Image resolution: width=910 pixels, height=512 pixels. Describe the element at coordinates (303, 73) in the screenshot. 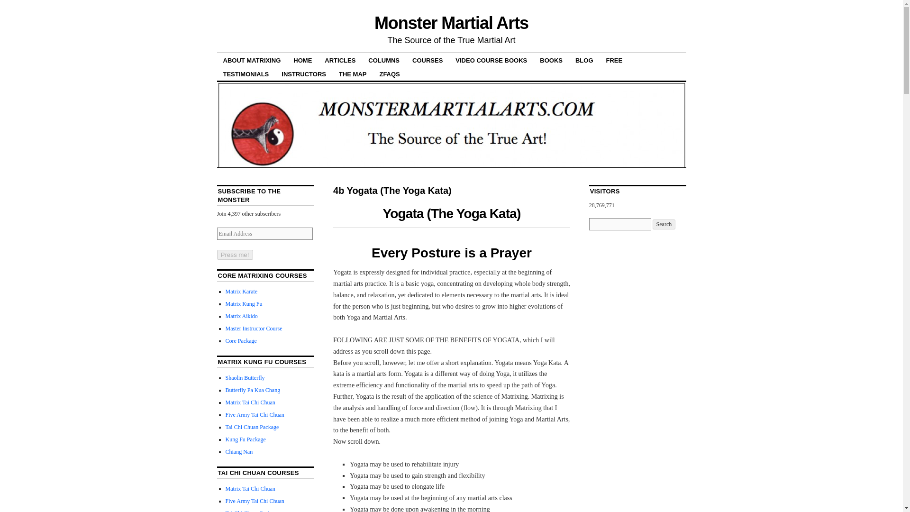

I see `INSTRUCTORS` at that location.